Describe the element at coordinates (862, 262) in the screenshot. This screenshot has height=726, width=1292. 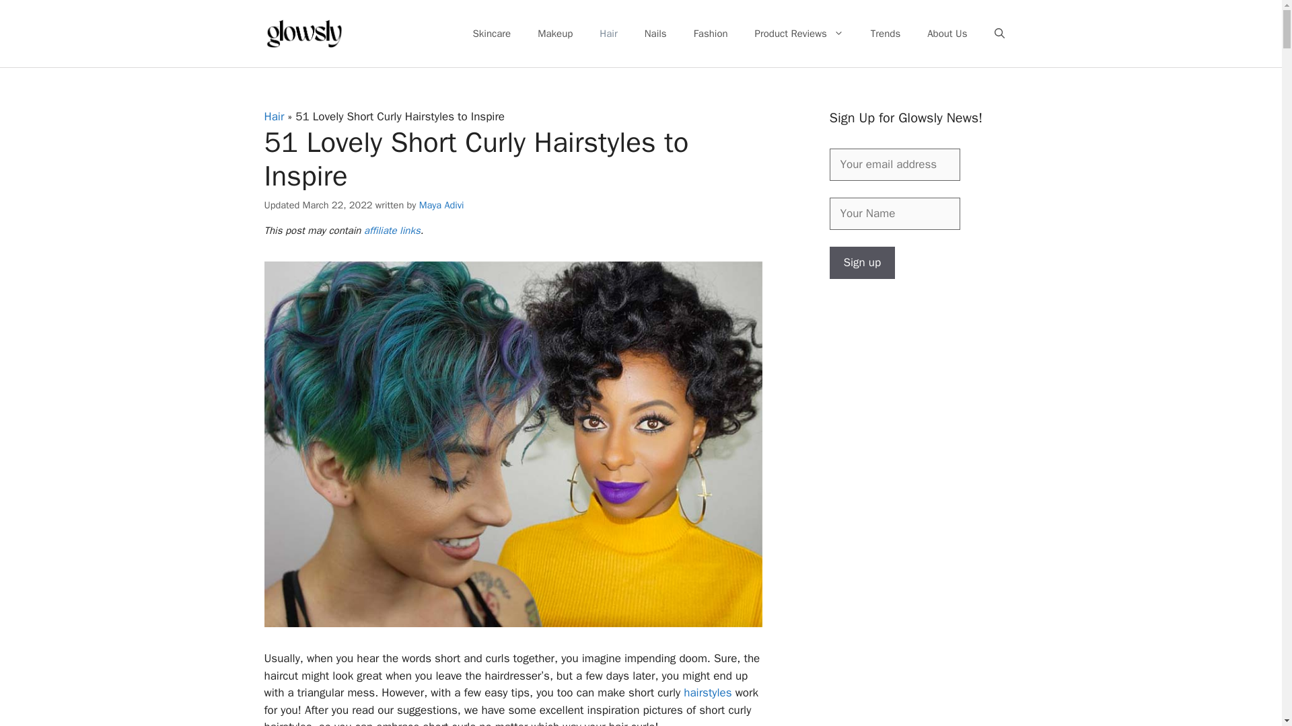
I see `Sign up` at that location.